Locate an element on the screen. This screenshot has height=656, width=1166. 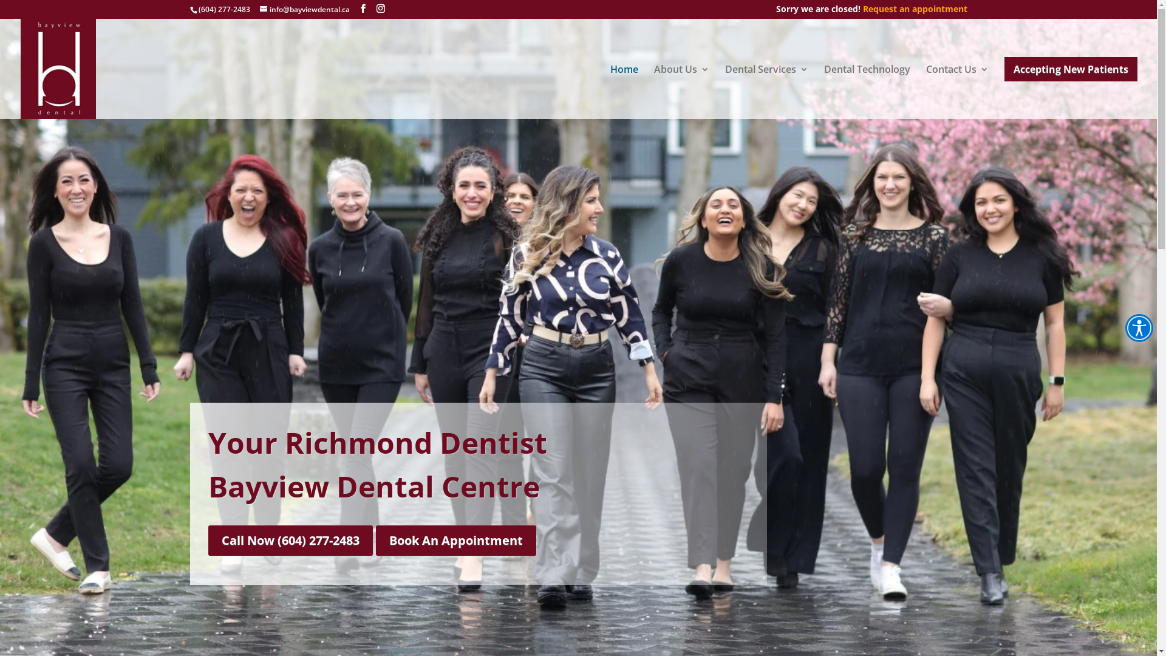
Home is located at coordinates (624, 92).